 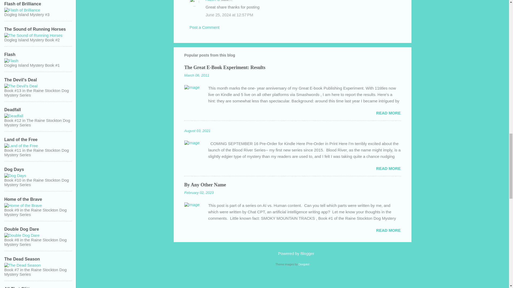 What do you see at coordinates (197, 75) in the screenshot?
I see `March 06, 2011` at bounding box center [197, 75].